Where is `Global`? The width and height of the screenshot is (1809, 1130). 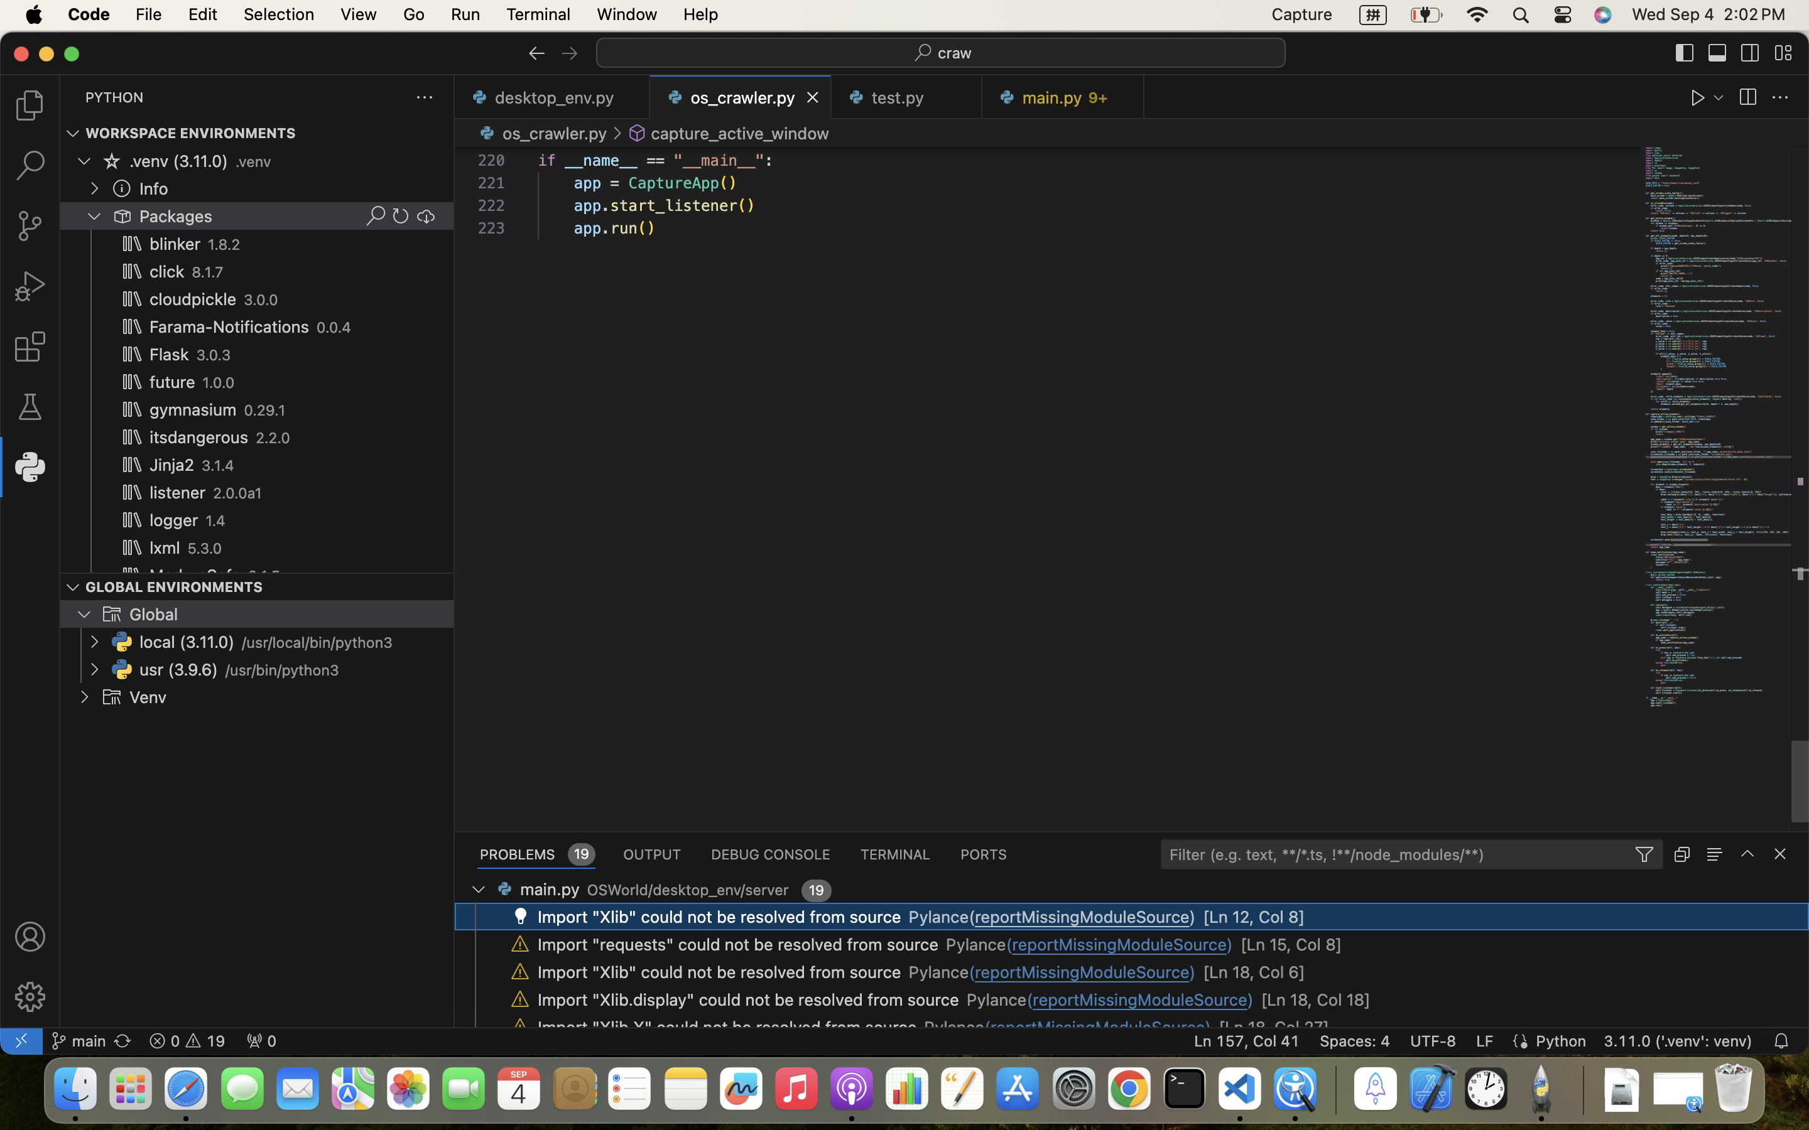 Global is located at coordinates (154, 614).